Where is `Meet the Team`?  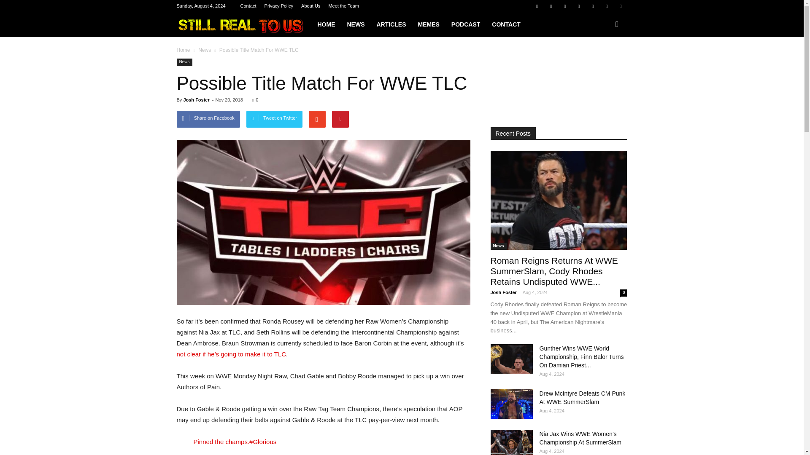
Meet the Team is located at coordinates (343, 6).